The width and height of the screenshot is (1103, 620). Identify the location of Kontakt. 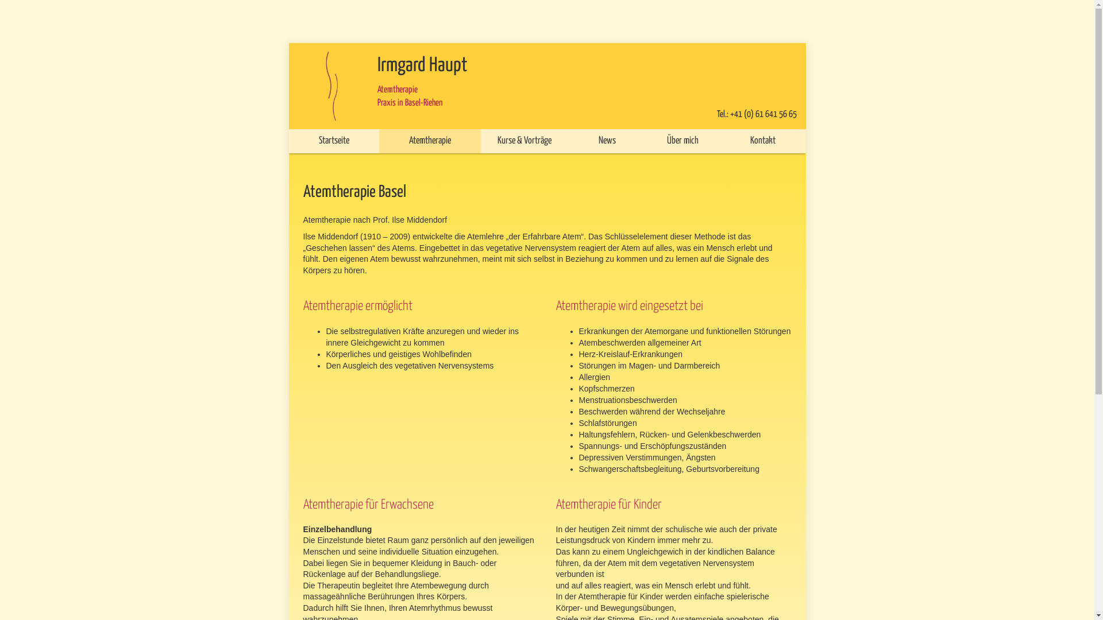
(763, 141).